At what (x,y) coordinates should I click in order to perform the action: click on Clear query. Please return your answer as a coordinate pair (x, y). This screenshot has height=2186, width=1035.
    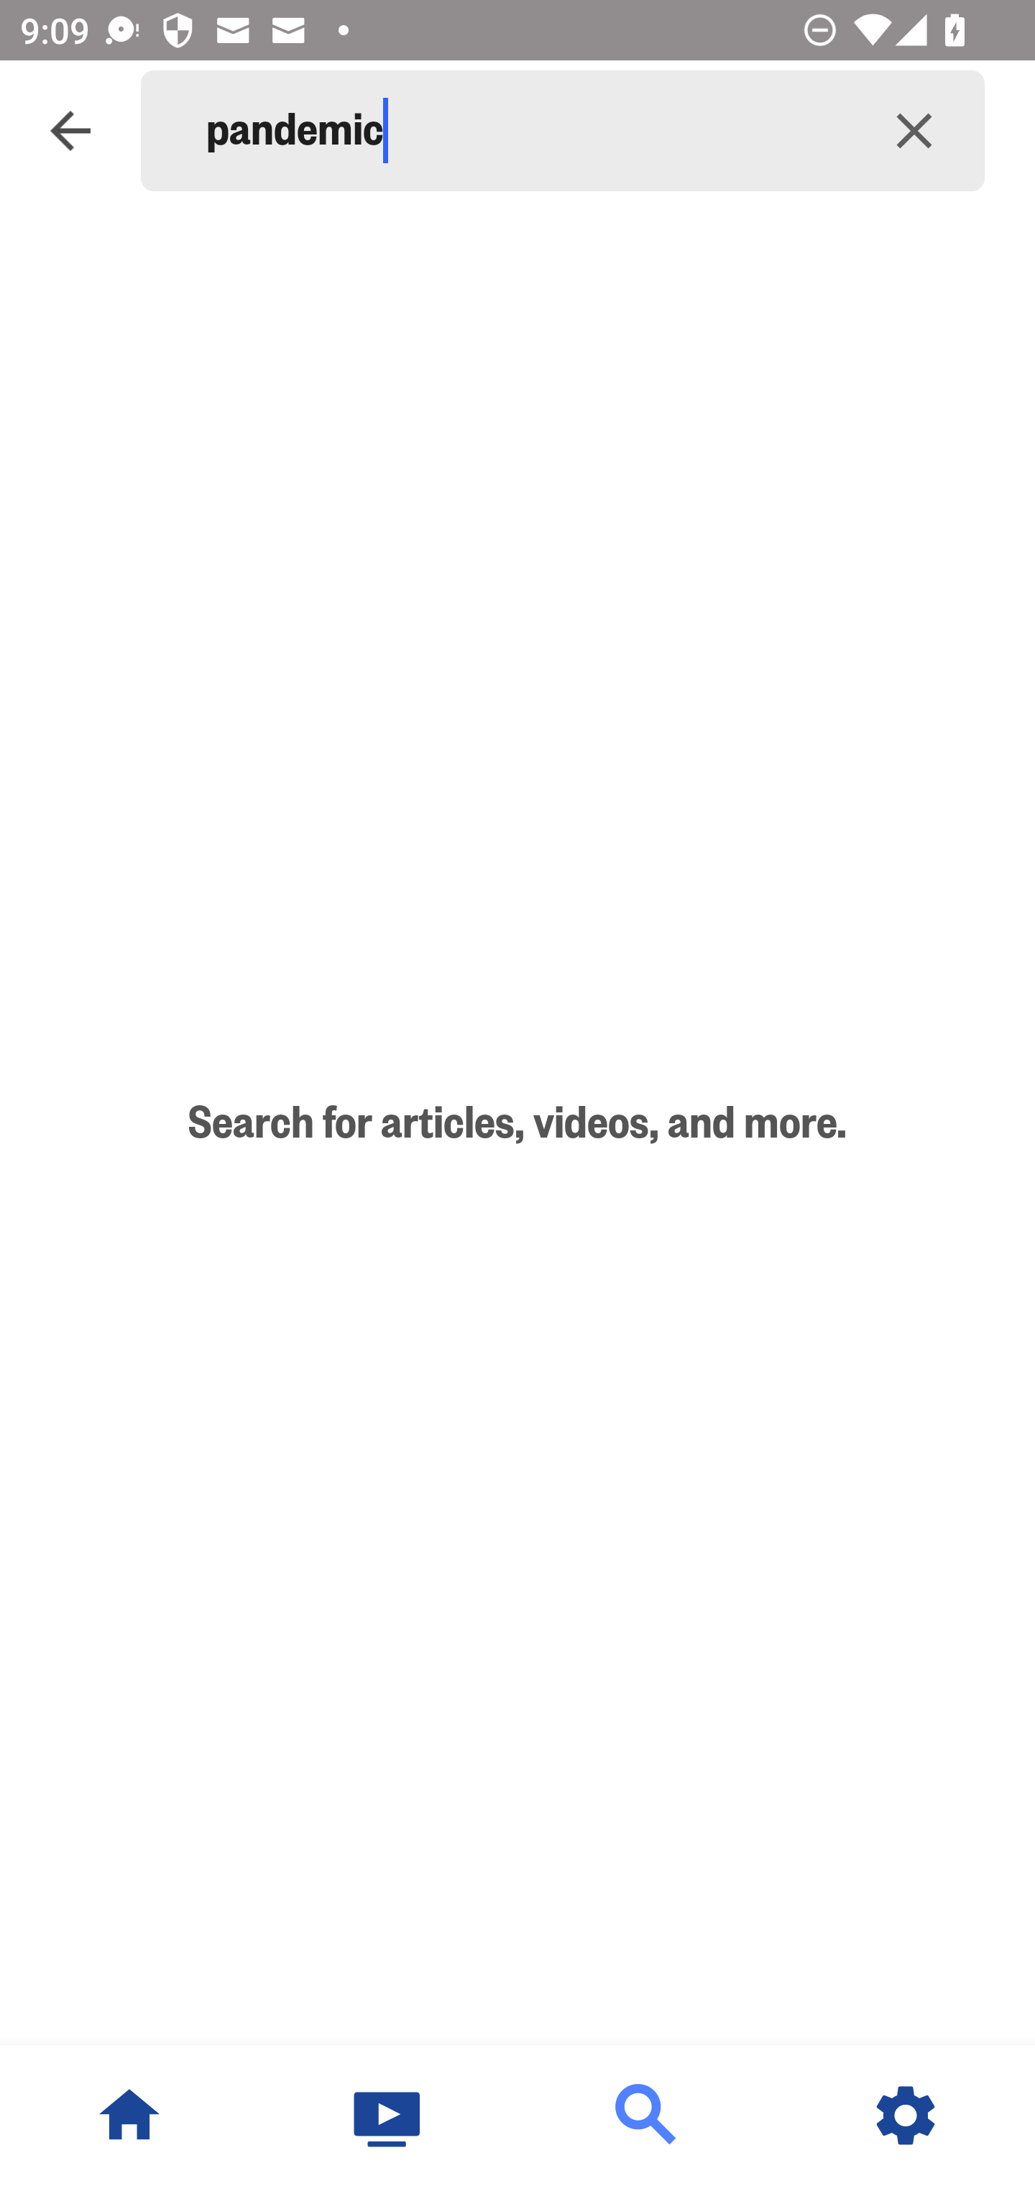
    Looking at the image, I should click on (914, 131).